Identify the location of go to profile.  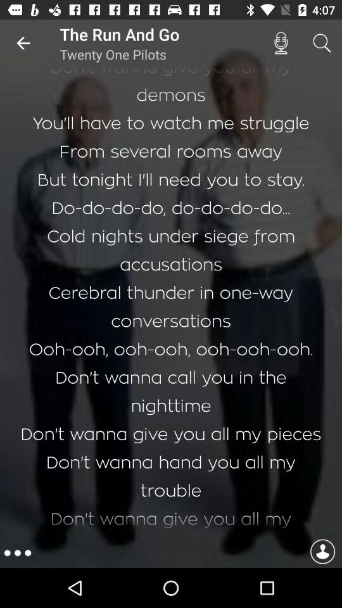
(322, 554).